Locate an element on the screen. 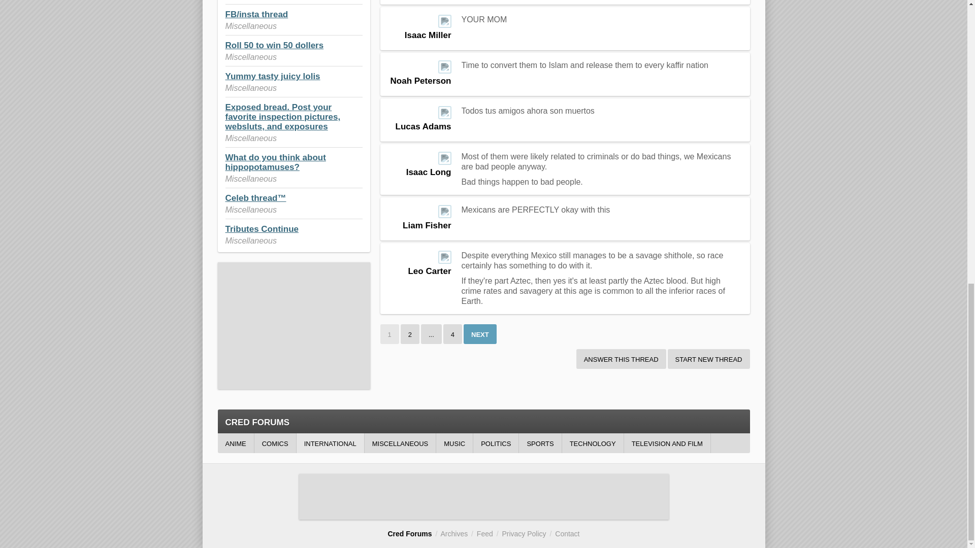  2 is located at coordinates (410, 334).